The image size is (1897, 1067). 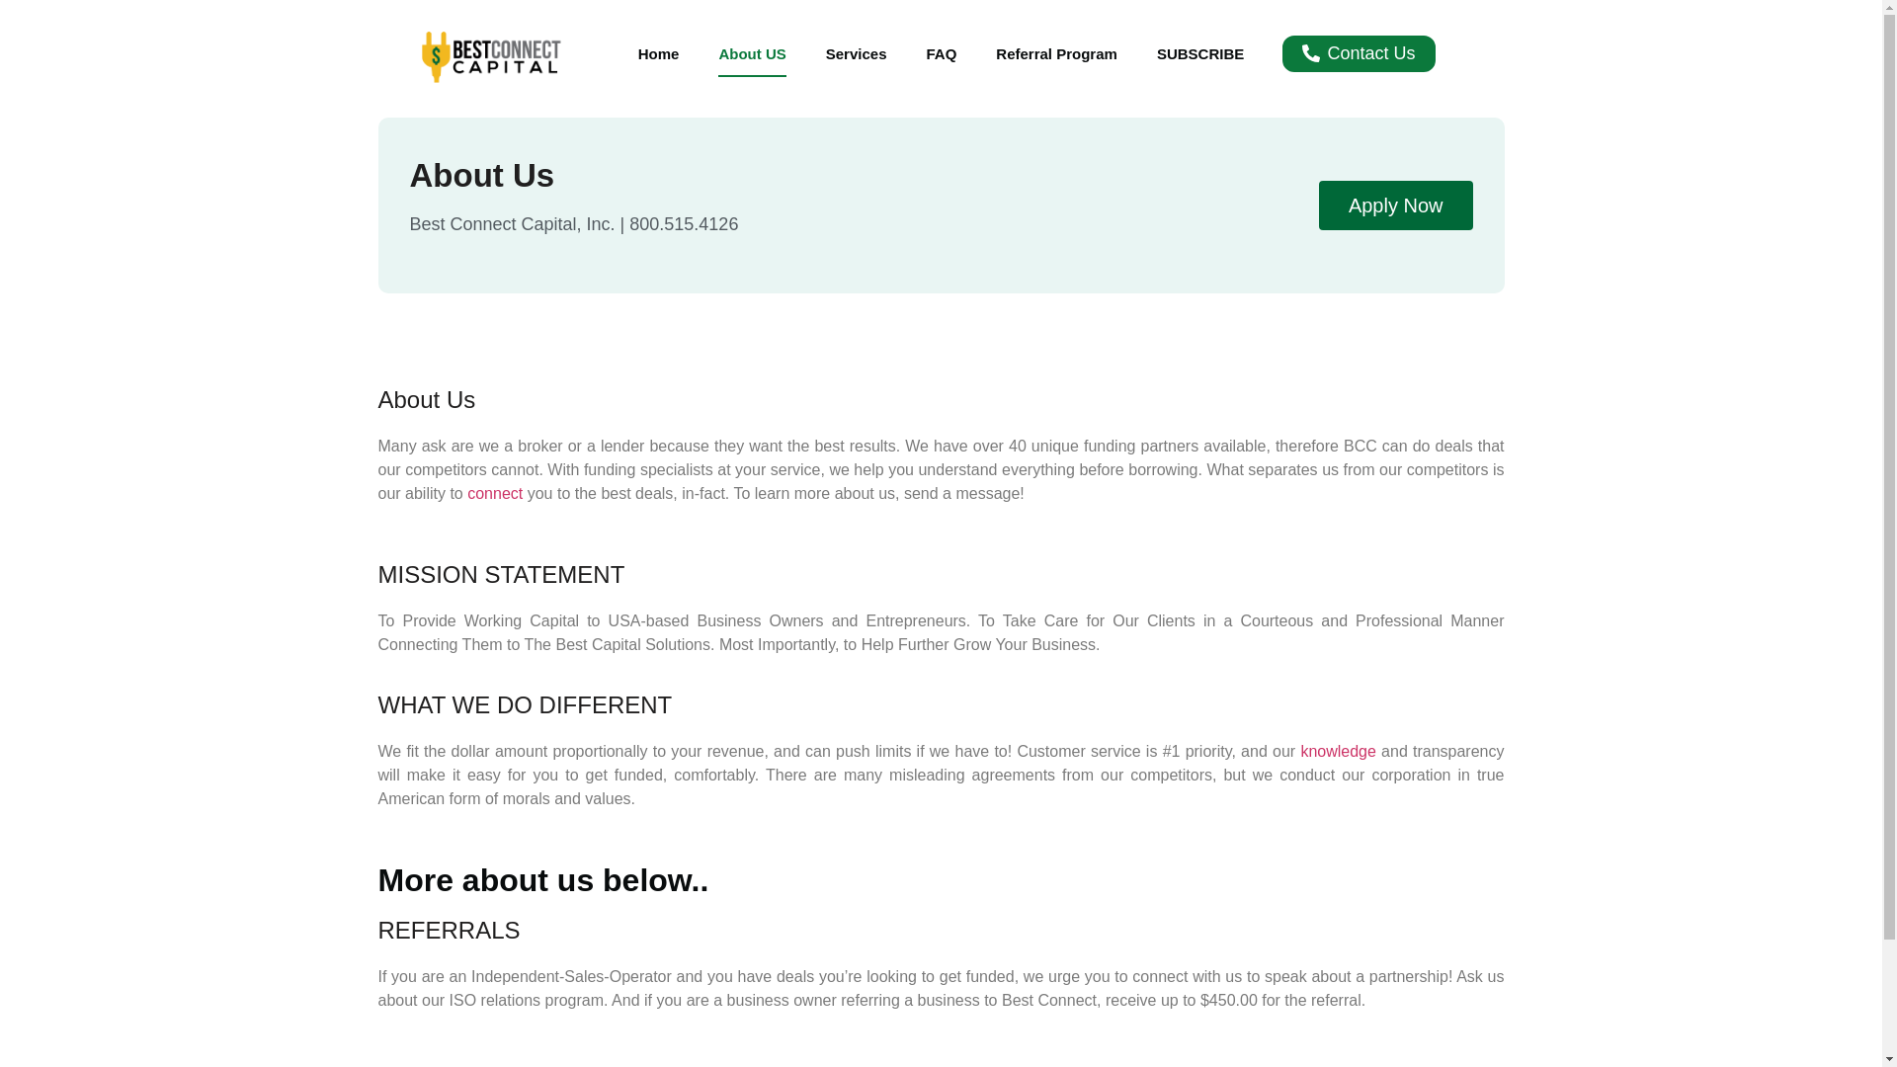 What do you see at coordinates (1200, 53) in the screenshot?
I see `SUBSCRIBE` at bounding box center [1200, 53].